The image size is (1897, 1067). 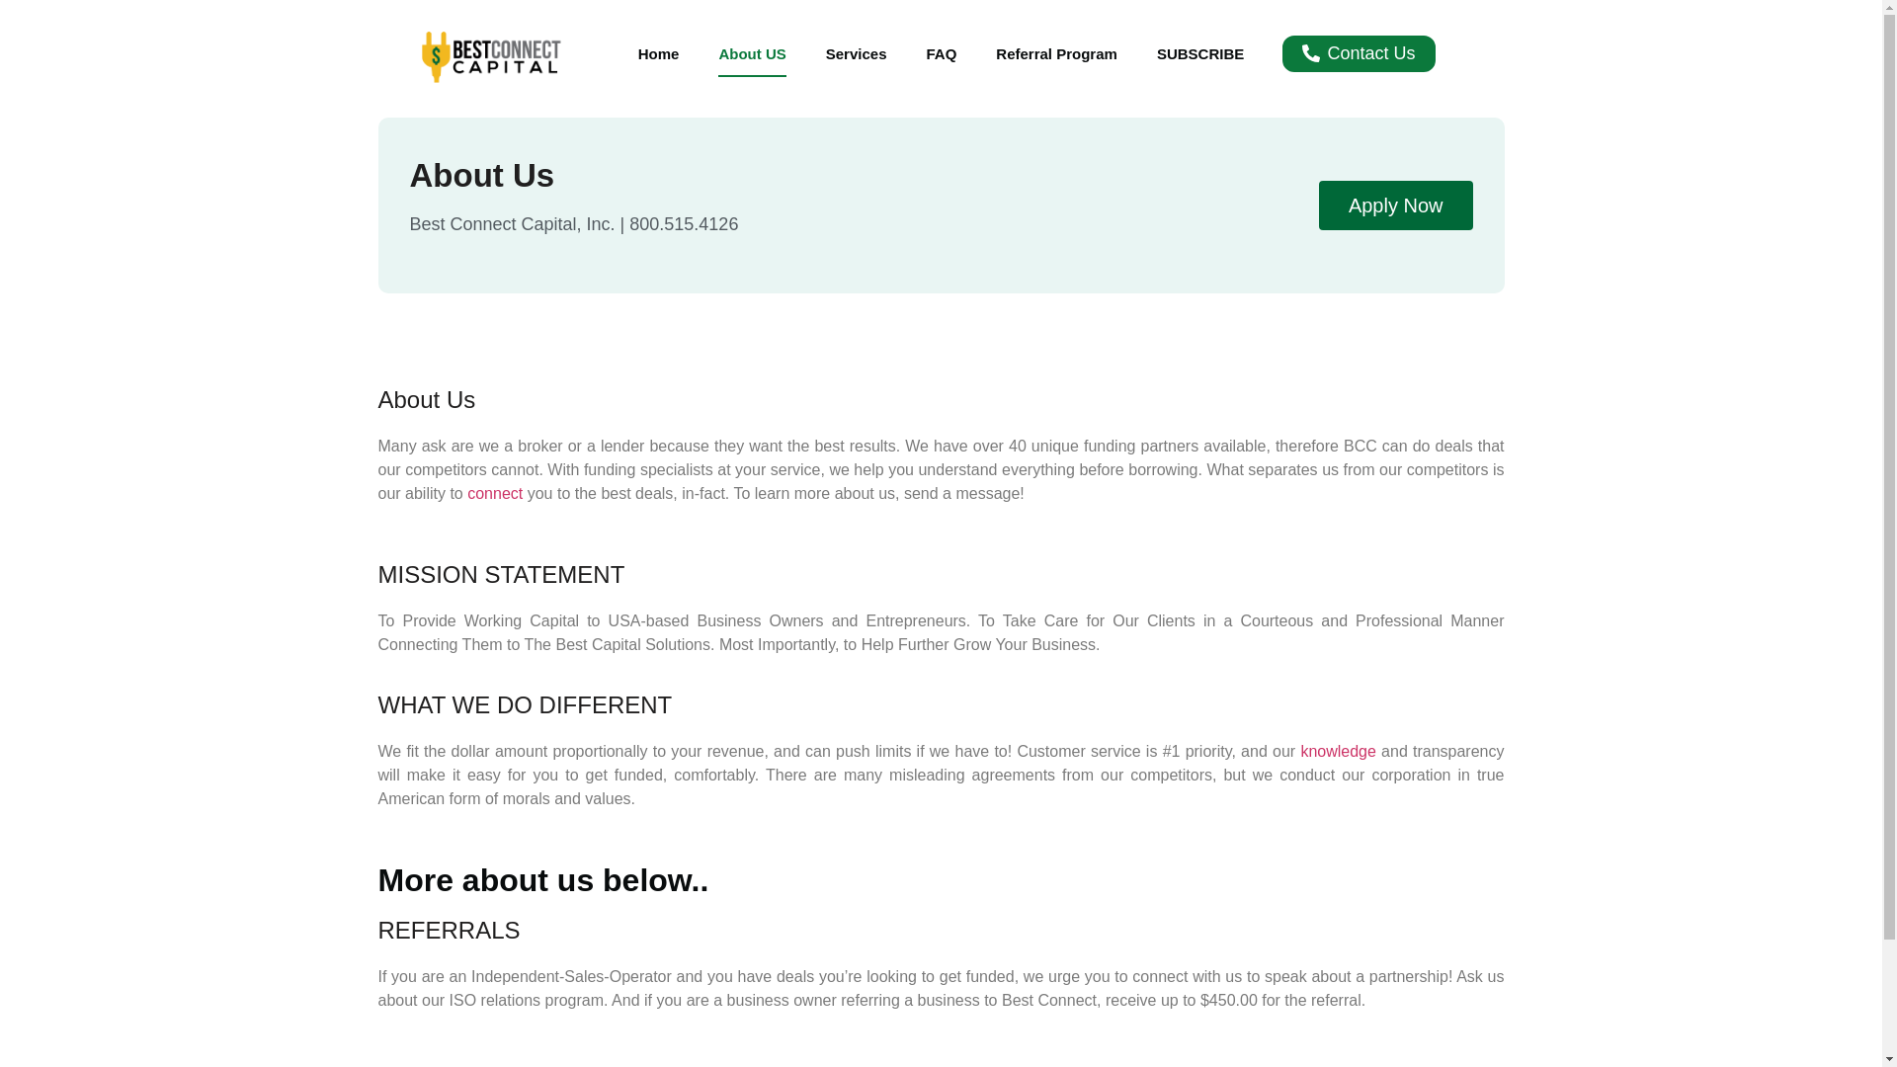 What do you see at coordinates (1200, 53) in the screenshot?
I see `SUBSCRIBE` at bounding box center [1200, 53].